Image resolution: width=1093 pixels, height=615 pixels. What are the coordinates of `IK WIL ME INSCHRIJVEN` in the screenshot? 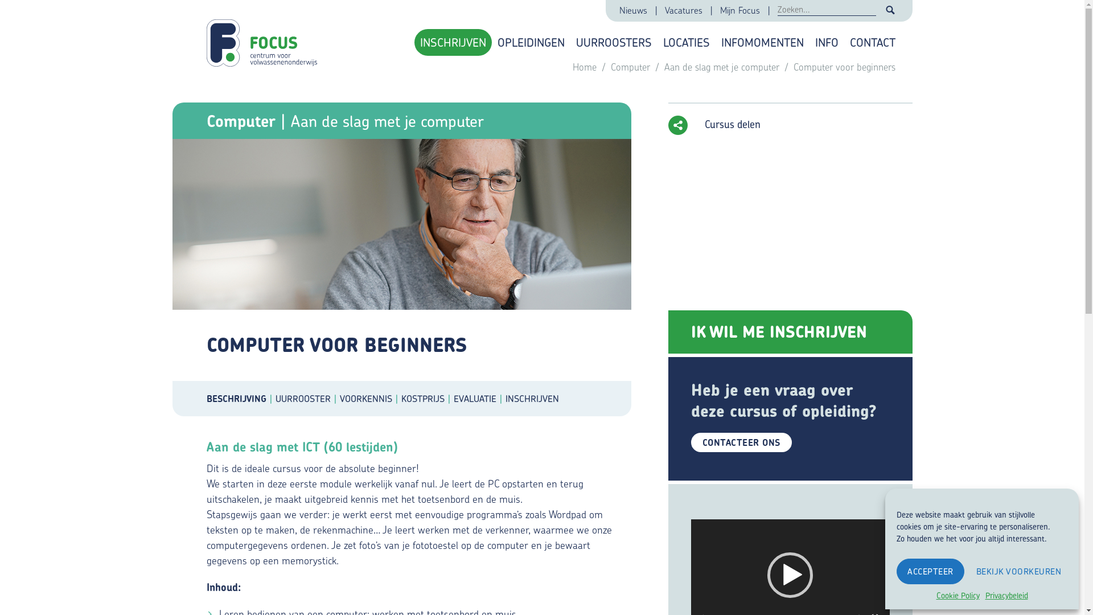 It's located at (790, 332).